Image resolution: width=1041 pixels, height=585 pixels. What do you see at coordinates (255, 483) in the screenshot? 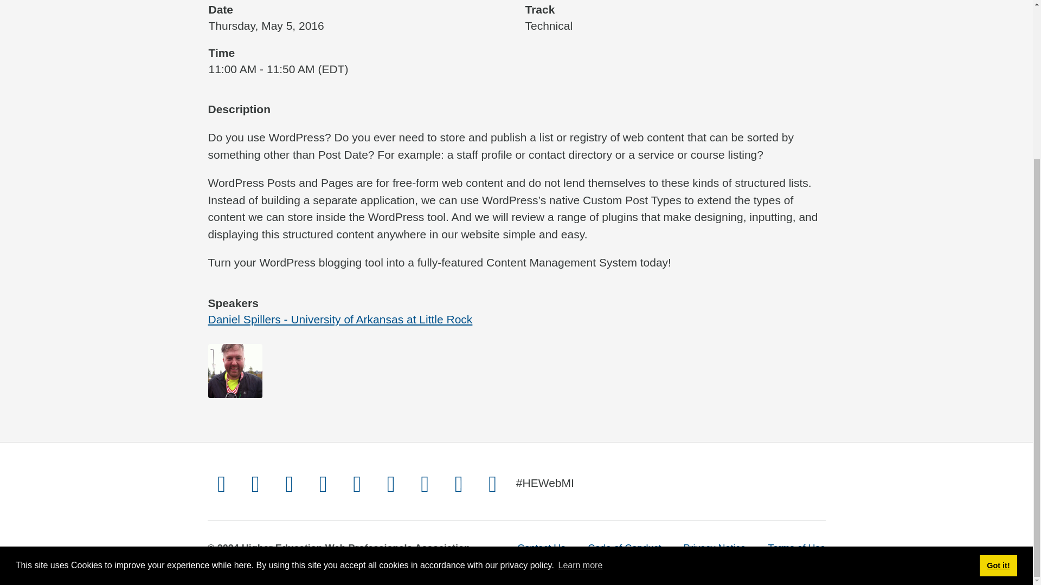
I see `Instagram` at bounding box center [255, 483].